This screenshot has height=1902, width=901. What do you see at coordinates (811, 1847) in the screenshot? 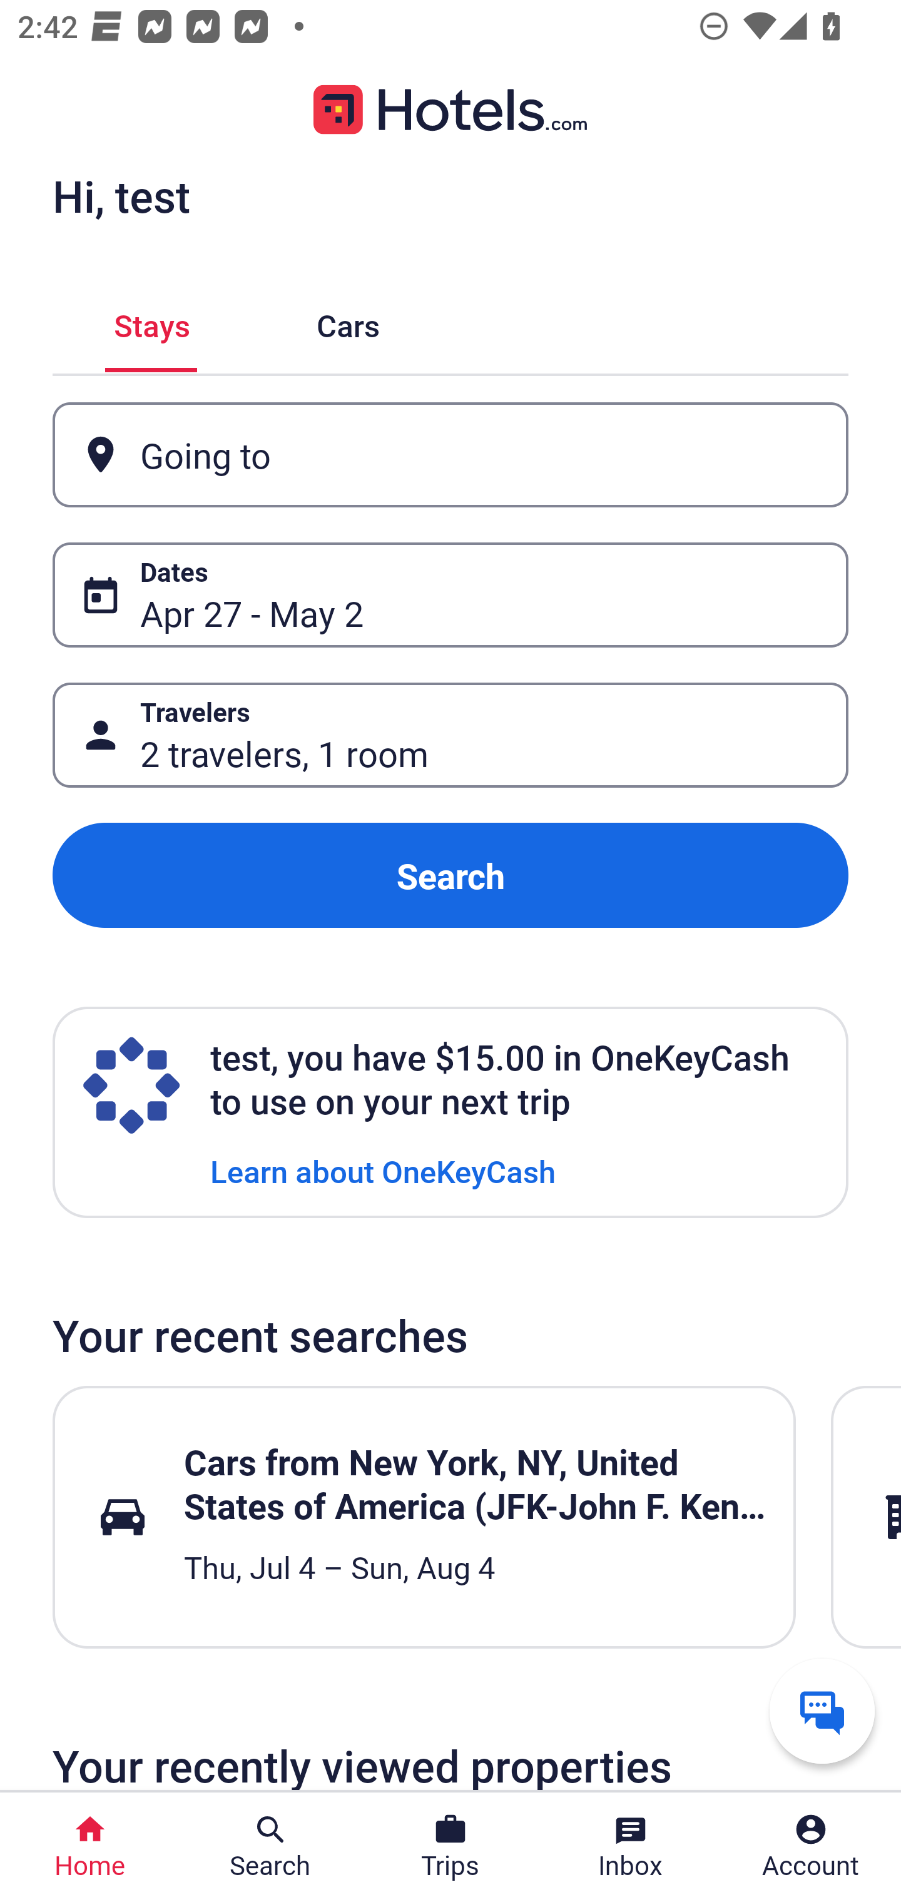
I see `Account Profile. Button` at bounding box center [811, 1847].